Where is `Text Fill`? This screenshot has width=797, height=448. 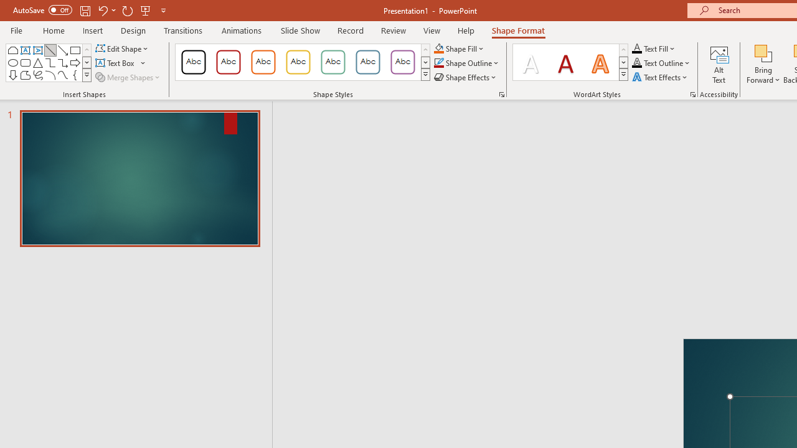
Text Fill is located at coordinates (654, 49).